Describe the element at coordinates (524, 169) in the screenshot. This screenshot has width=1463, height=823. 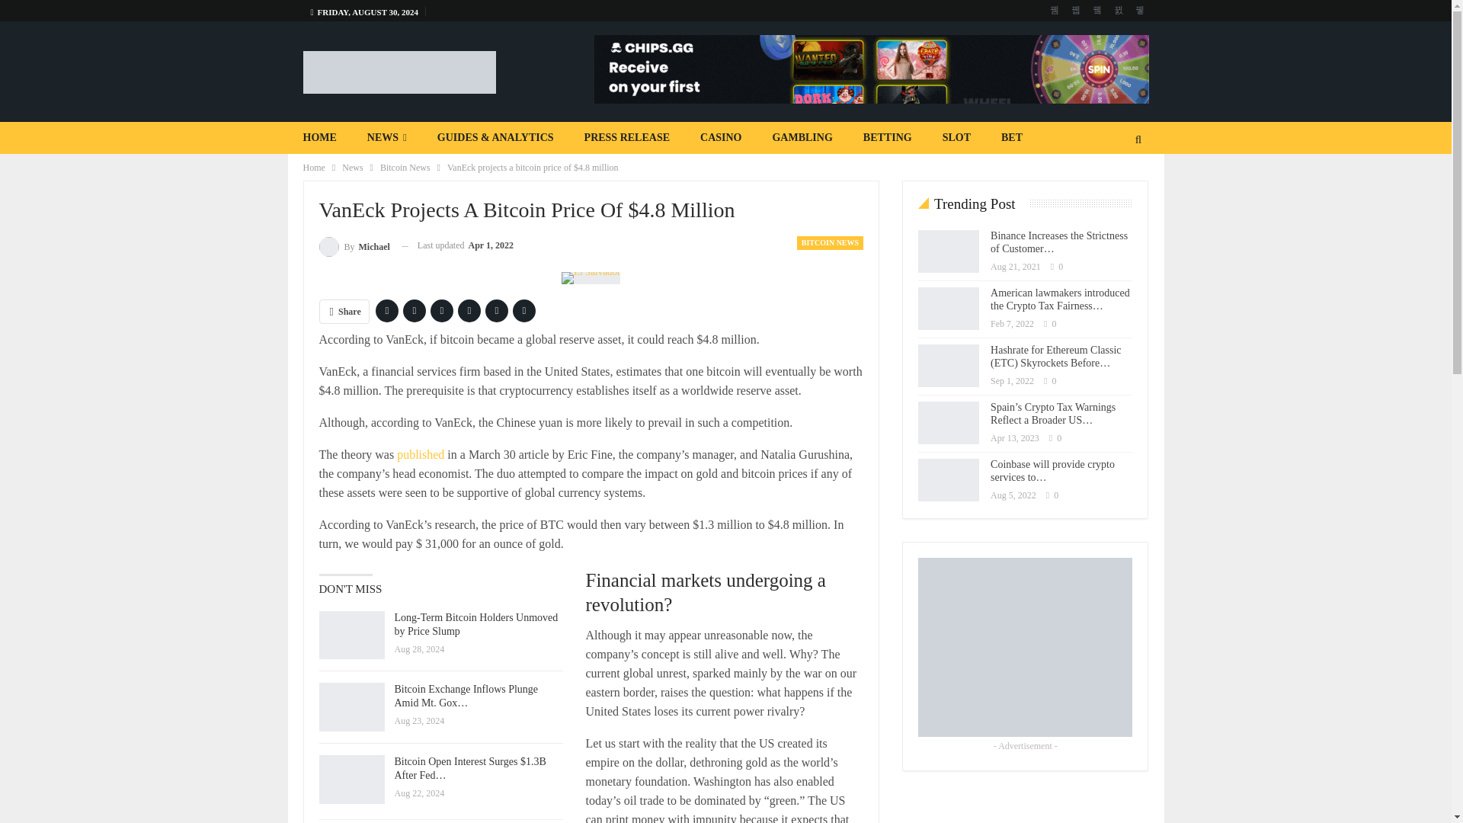
I see `EXCHANGE` at that location.